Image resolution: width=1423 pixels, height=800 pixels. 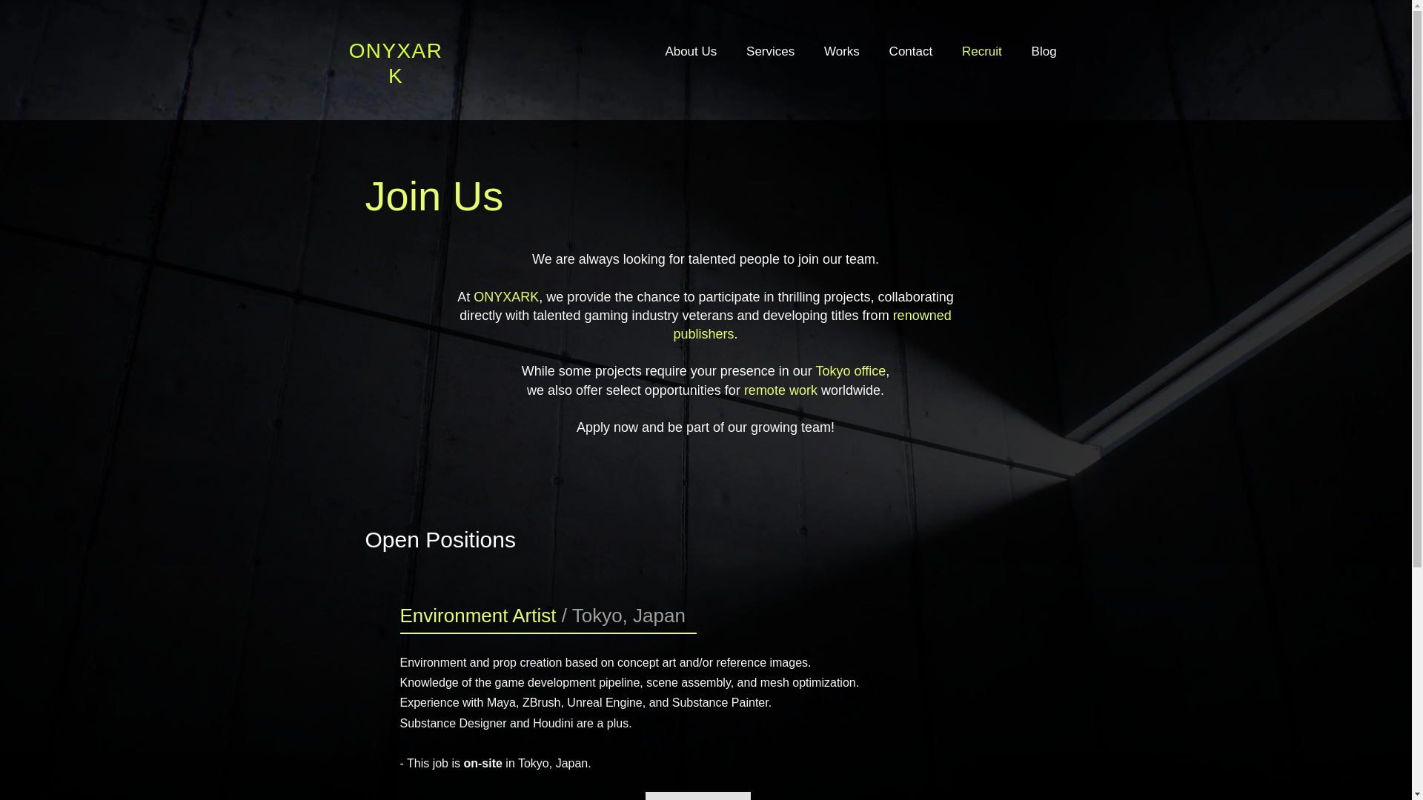 I want to click on Services, so click(x=770, y=51).